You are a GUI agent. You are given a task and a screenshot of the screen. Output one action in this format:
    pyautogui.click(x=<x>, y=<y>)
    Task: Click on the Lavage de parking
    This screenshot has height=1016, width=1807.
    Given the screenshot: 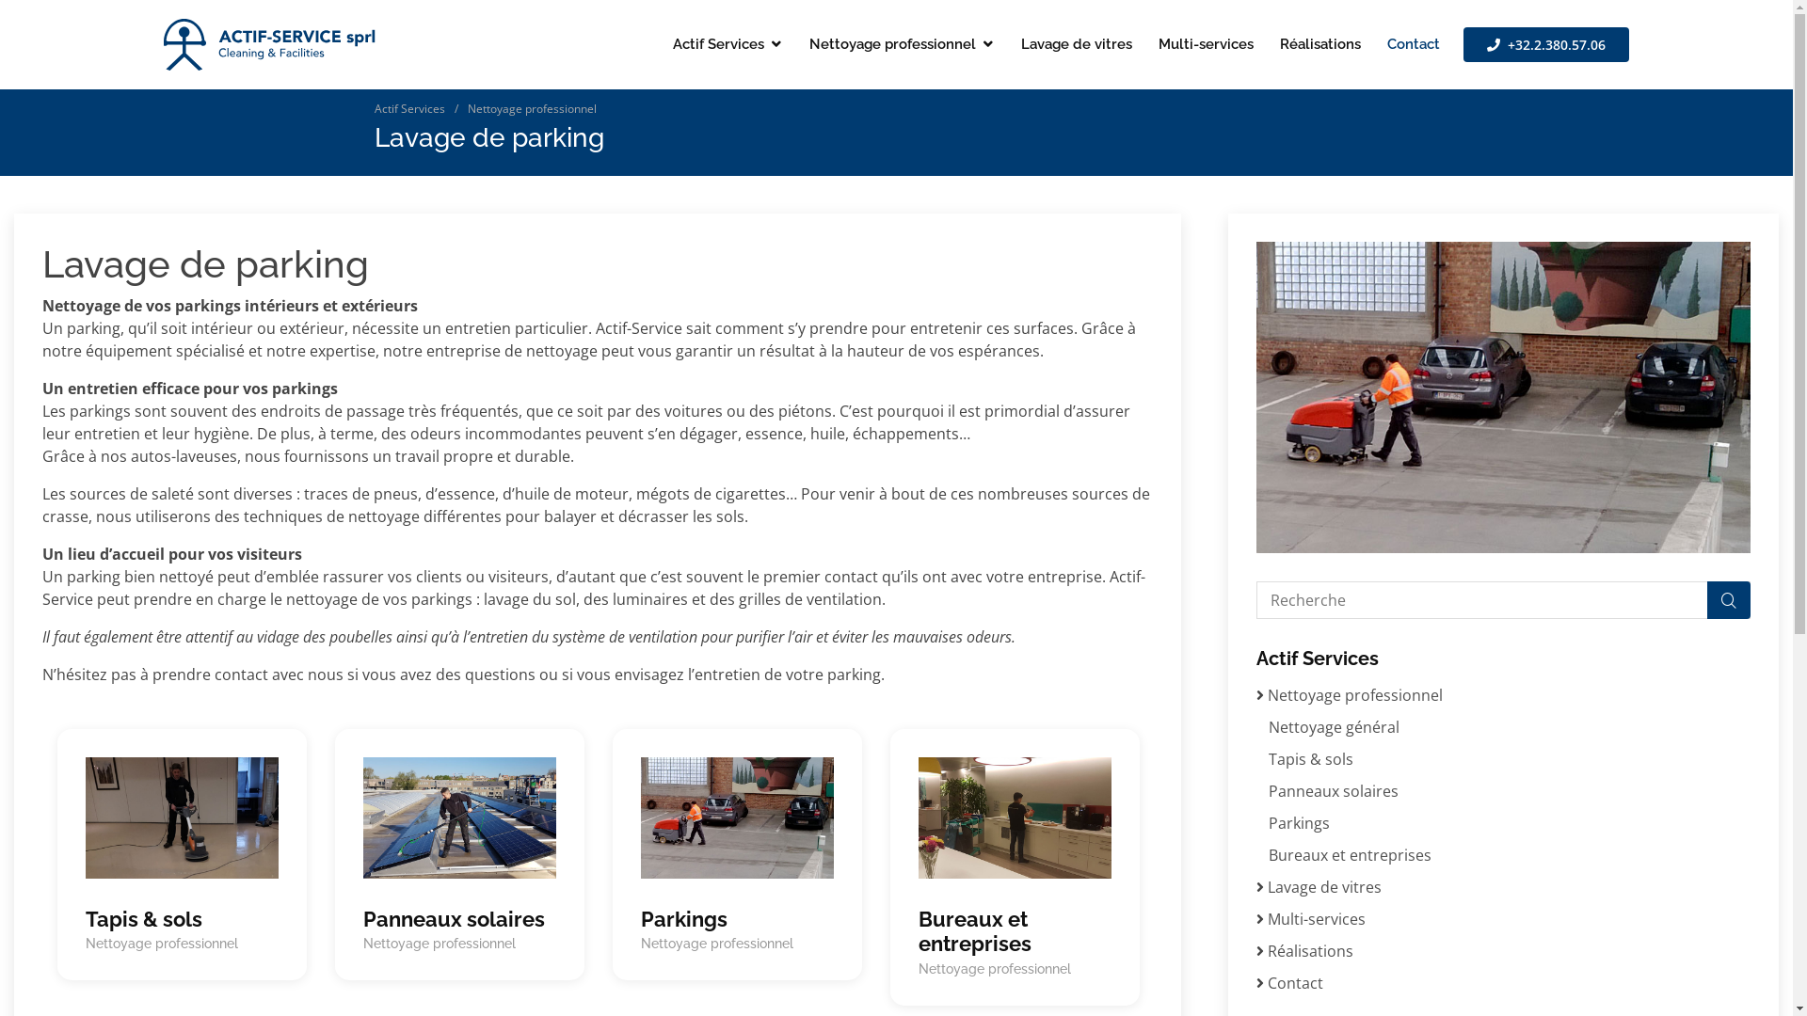 What is the action you would take?
    pyautogui.click(x=1504, y=398)
    